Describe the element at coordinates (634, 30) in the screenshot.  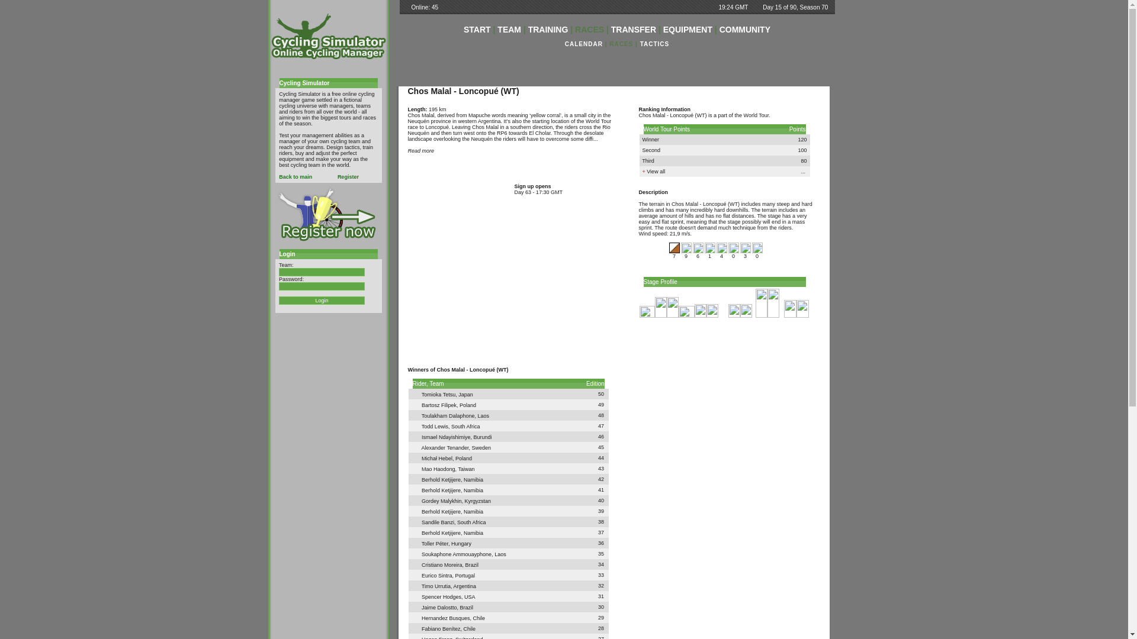
I see `TRANSFER` at that location.